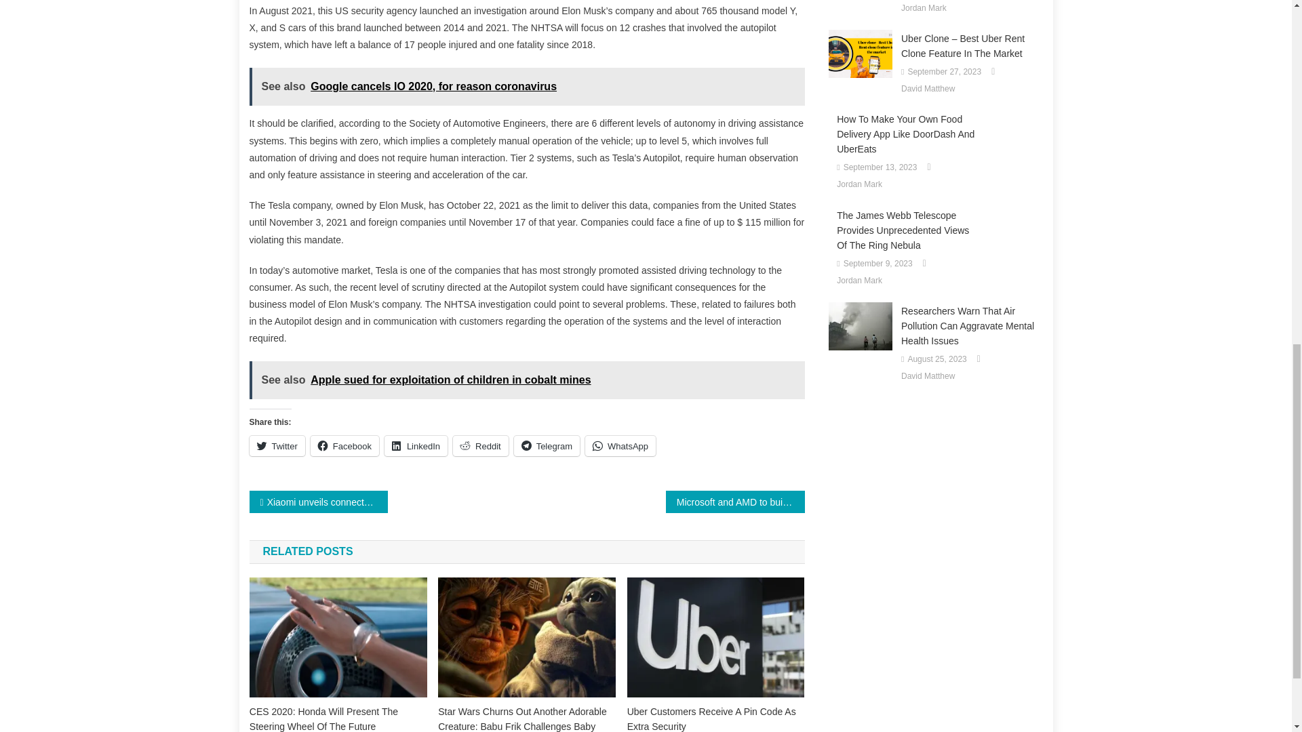  Describe the element at coordinates (416, 445) in the screenshot. I see `Click to share on LinkedIn` at that location.